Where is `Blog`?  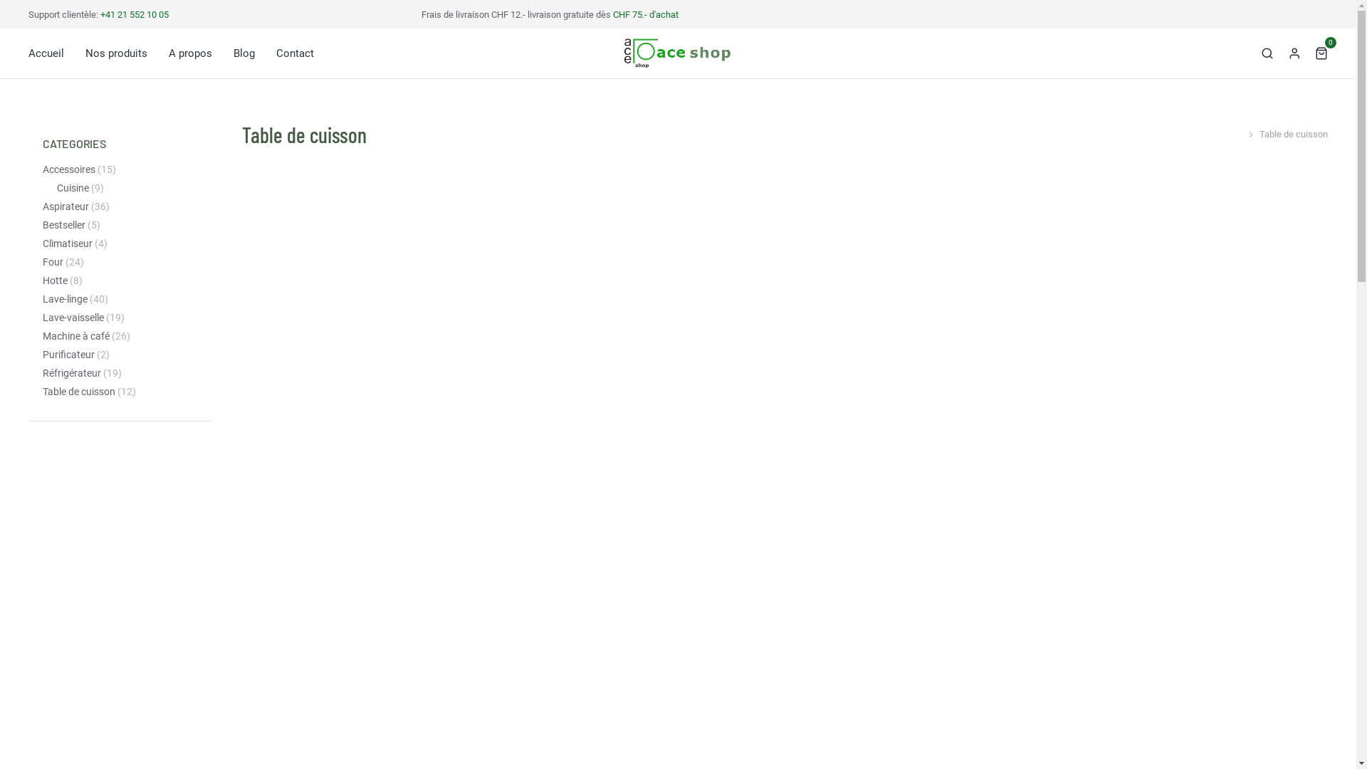
Blog is located at coordinates (244, 53).